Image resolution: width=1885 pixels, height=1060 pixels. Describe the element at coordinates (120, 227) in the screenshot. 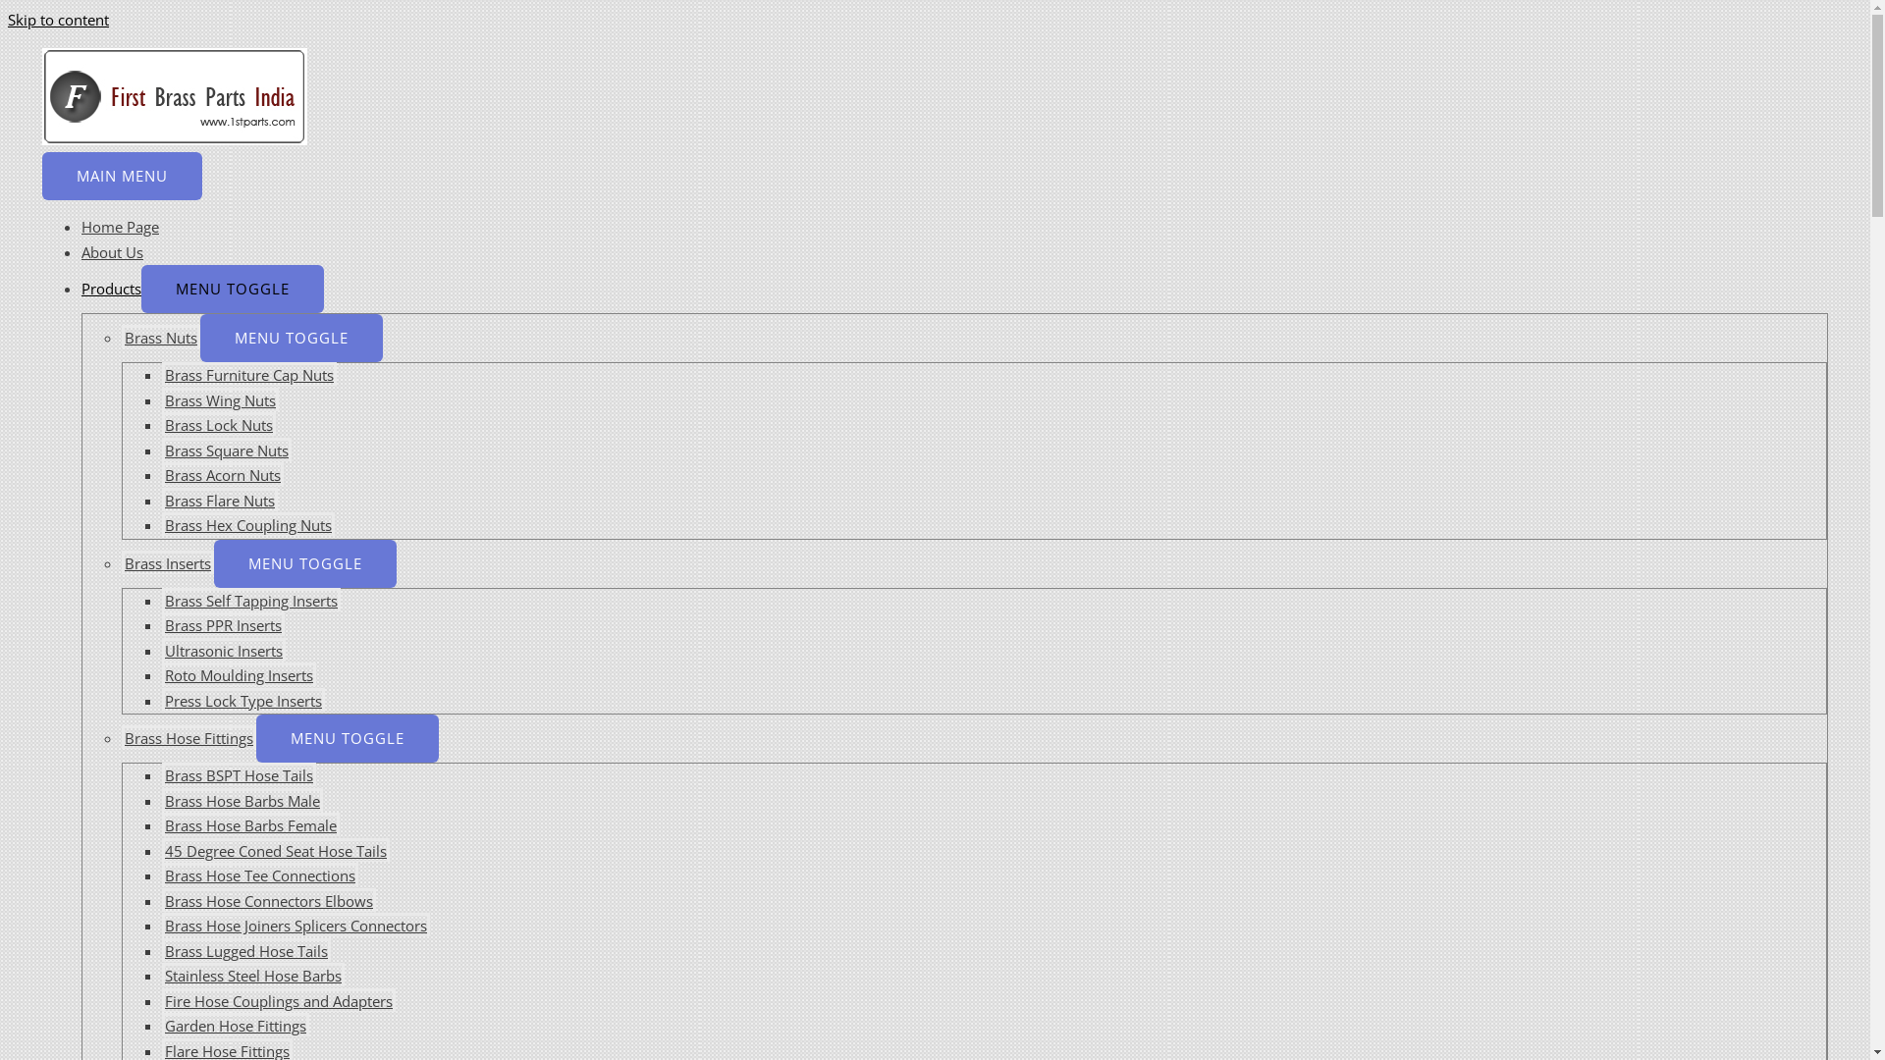

I see `Home Page` at that location.